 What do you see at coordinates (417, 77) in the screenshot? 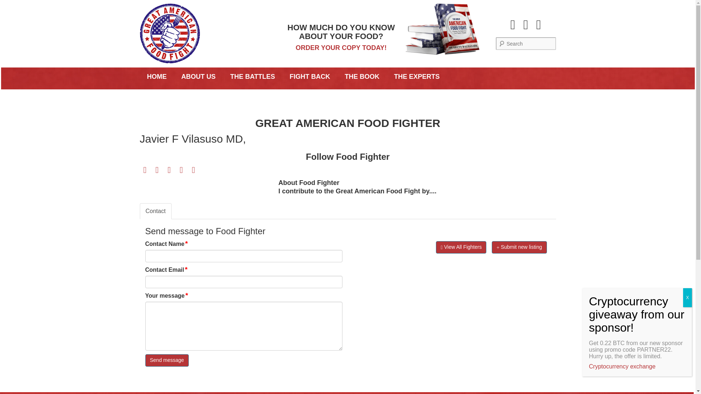
I see `THE EXPERTS` at bounding box center [417, 77].